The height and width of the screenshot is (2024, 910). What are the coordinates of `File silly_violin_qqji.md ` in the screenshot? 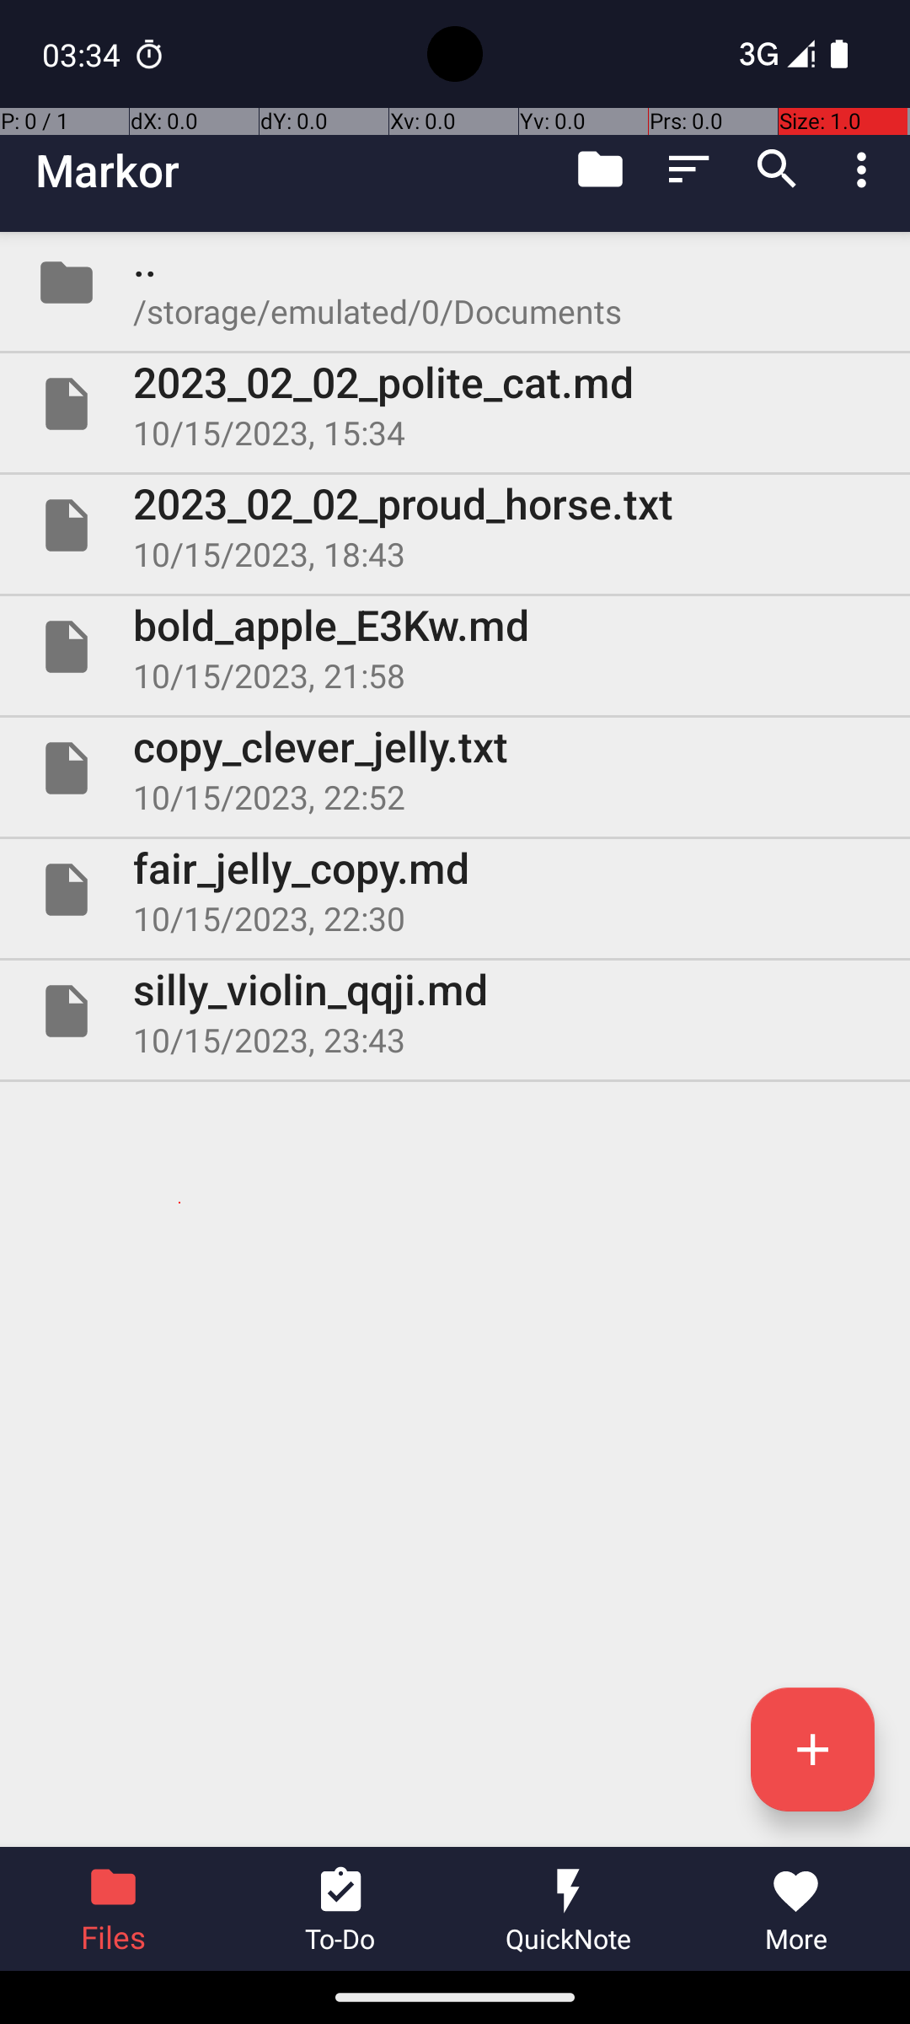 It's located at (455, 1011).